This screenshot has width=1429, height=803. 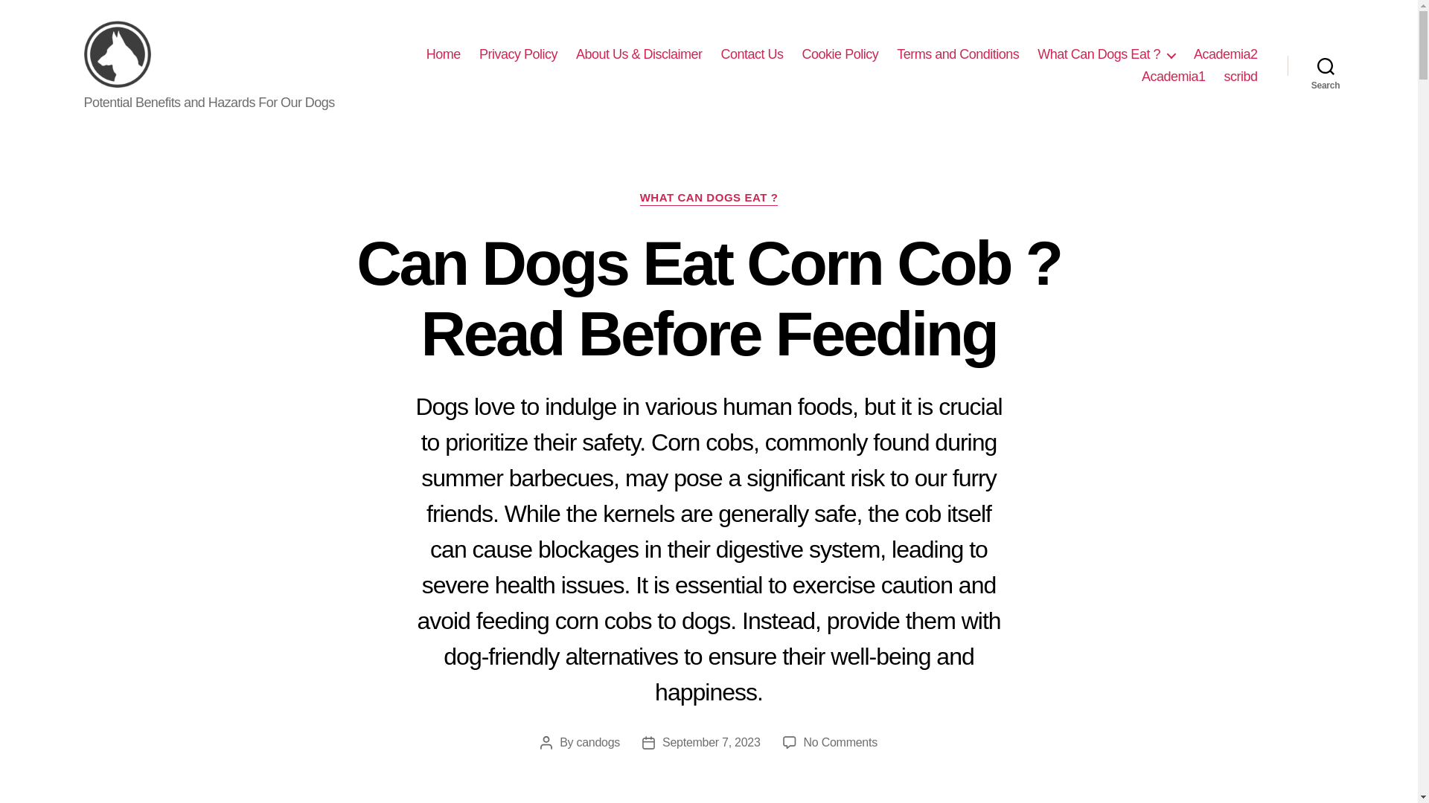 What do you see at coordinates (1240, 76) in the screenshot?
I see `scribd` at bounding box center [1240, 76].